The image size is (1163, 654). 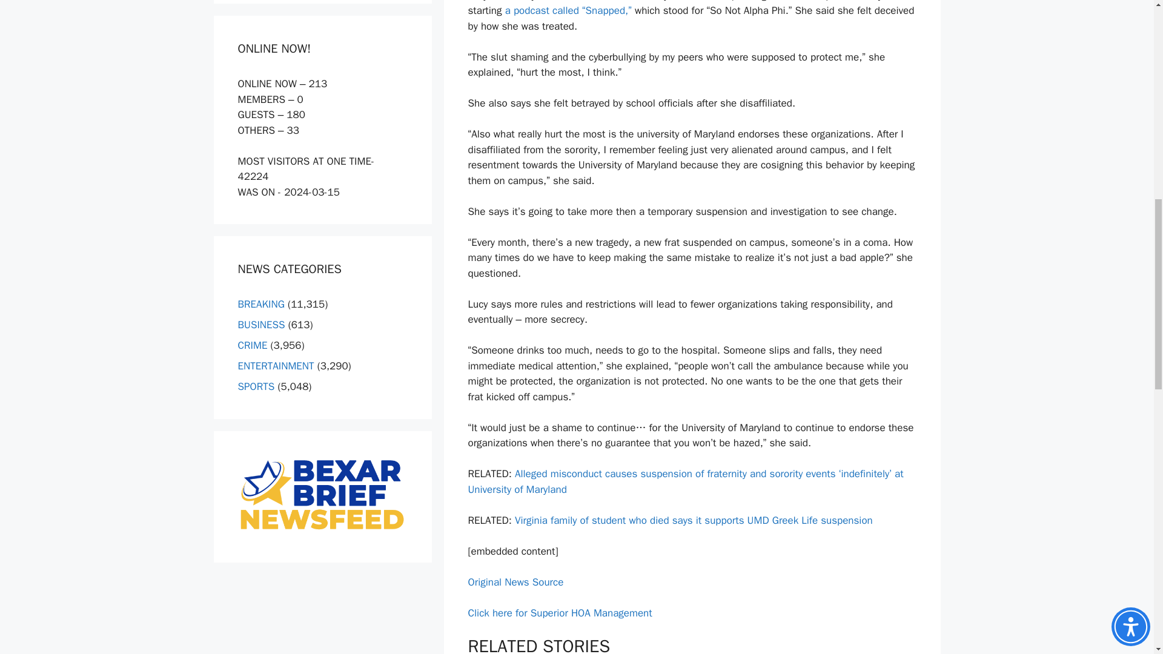 I want to click on Click here for Superior HOA Management, so click(x=559, y=613).